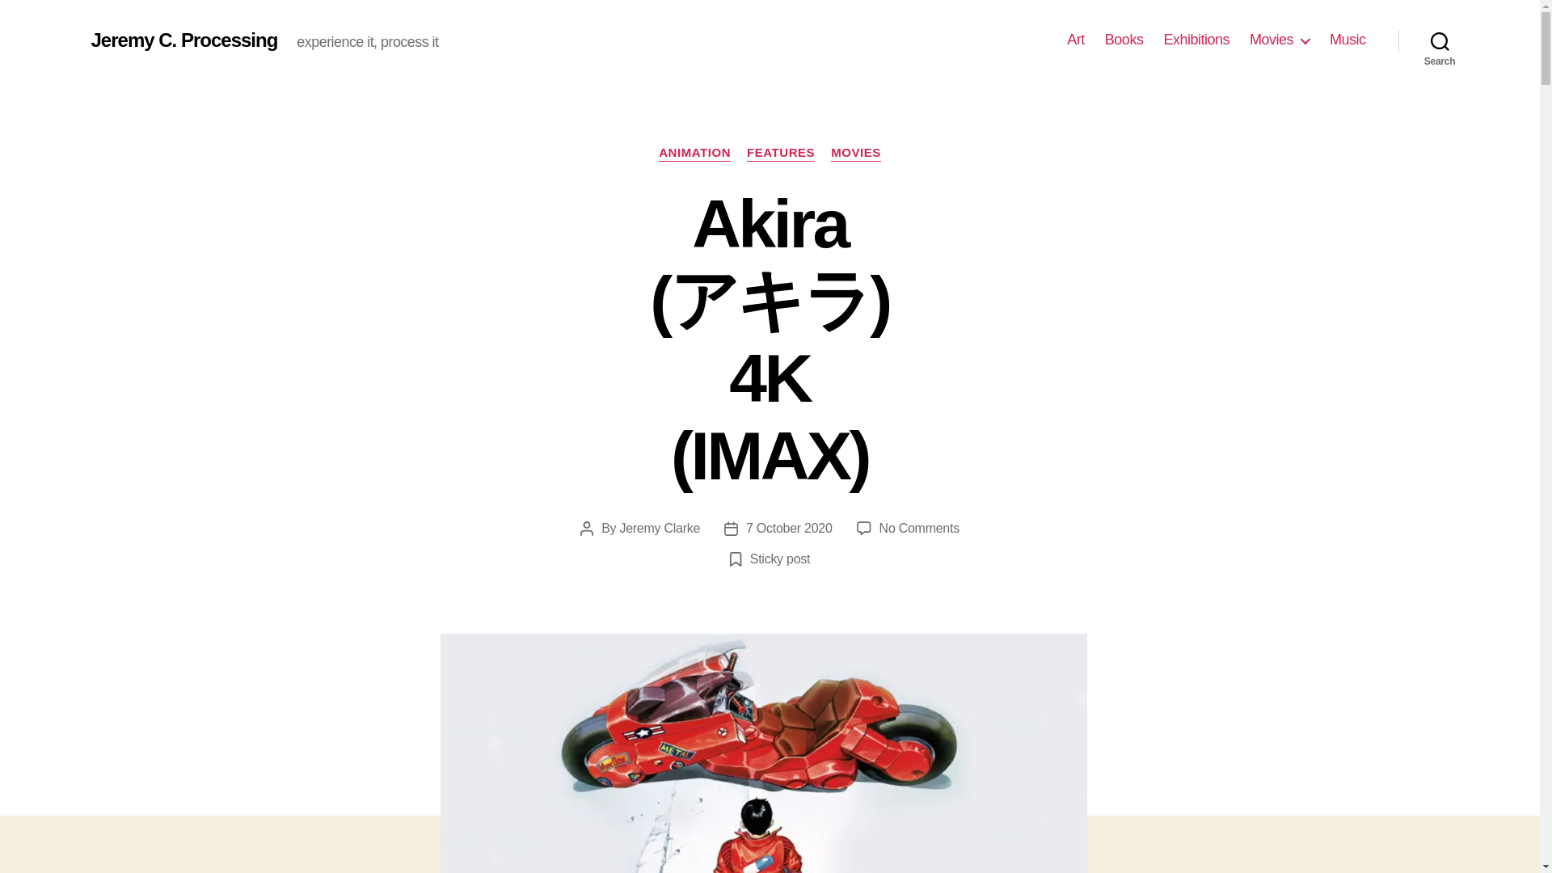 Image resolution: width=1552 pixels, height=873 pixels. I want to click on Search, so click(1440, 40).